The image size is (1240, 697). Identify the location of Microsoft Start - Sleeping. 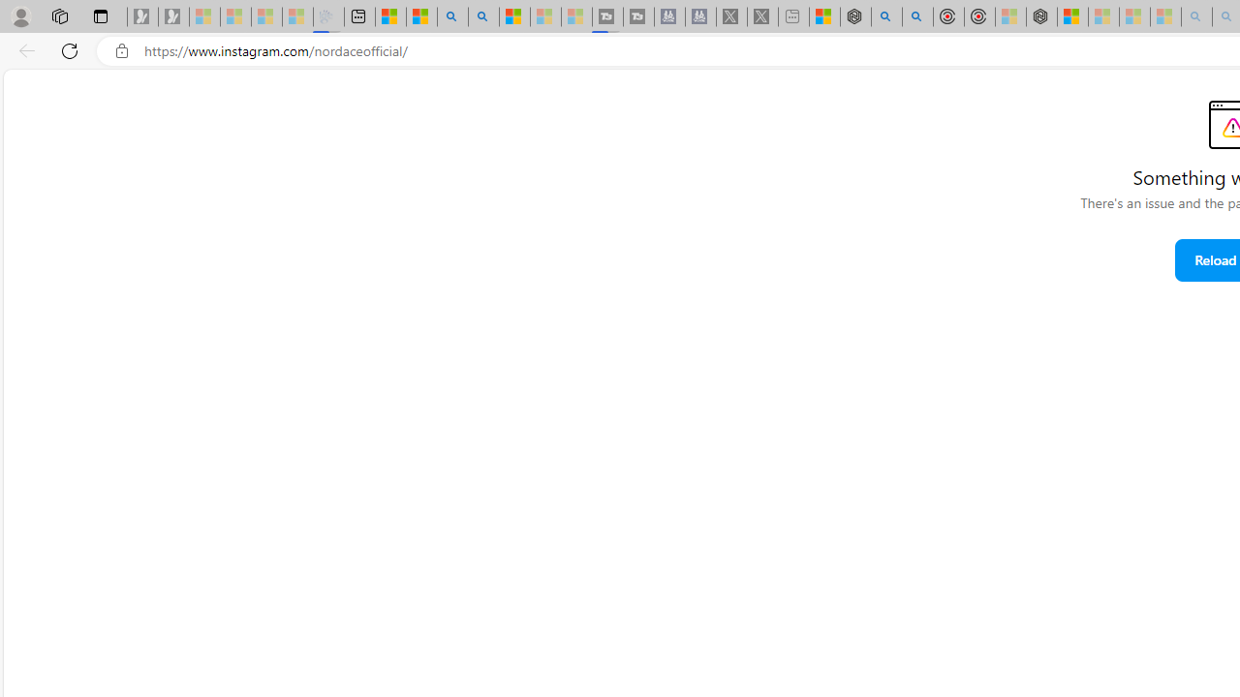
(544, 17).